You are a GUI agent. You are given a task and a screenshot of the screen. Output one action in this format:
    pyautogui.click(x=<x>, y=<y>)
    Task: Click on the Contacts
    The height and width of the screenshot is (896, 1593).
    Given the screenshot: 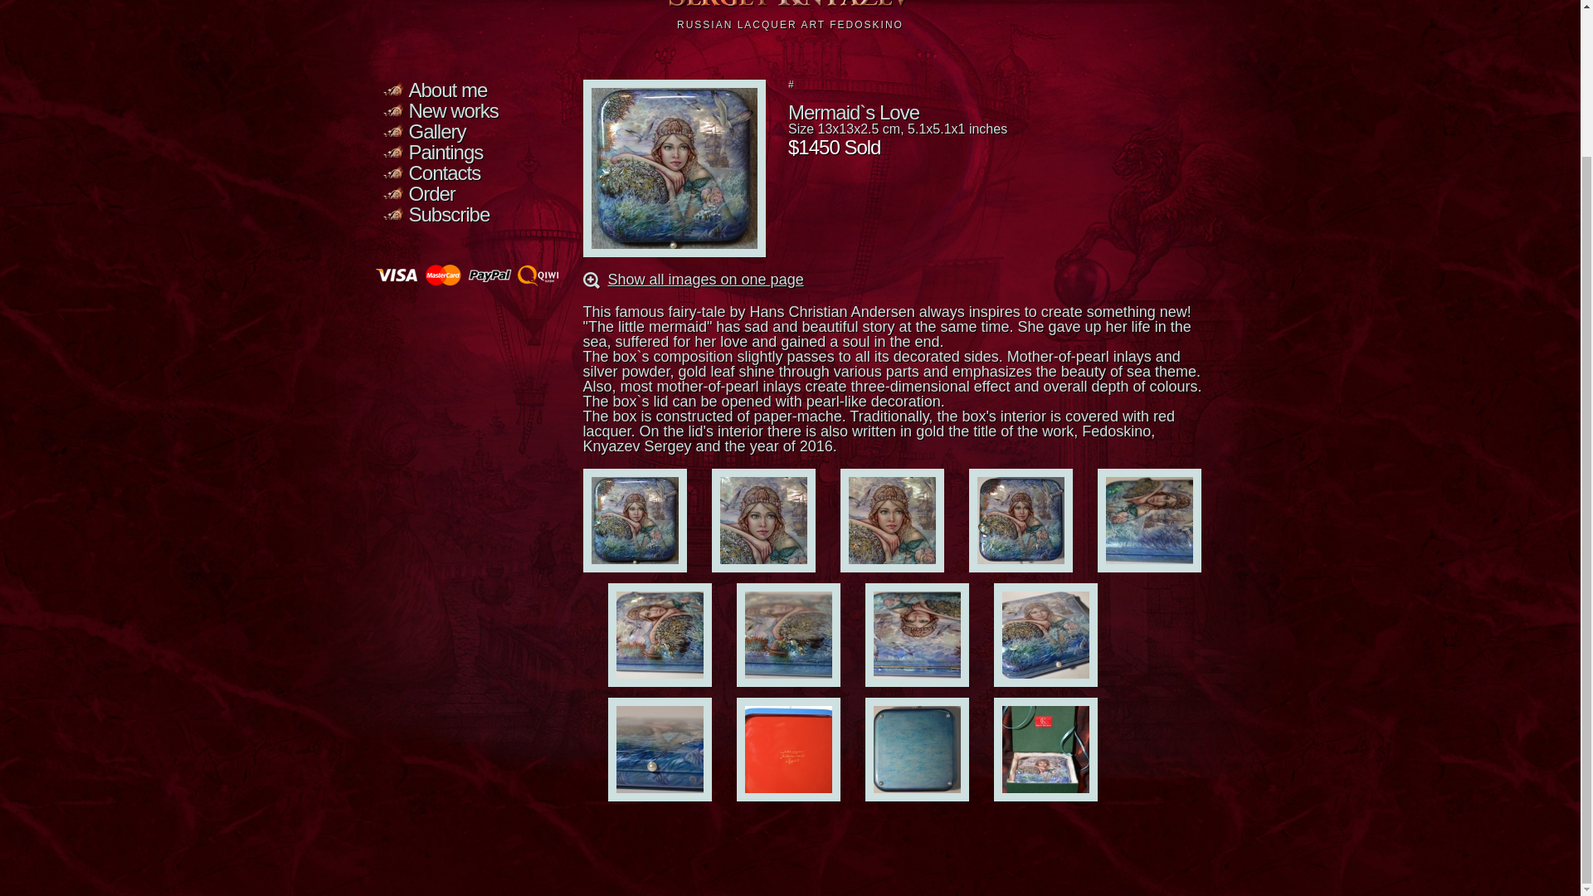 What is the action you would take?
    pyautogui.click(x=444, y=173)
    